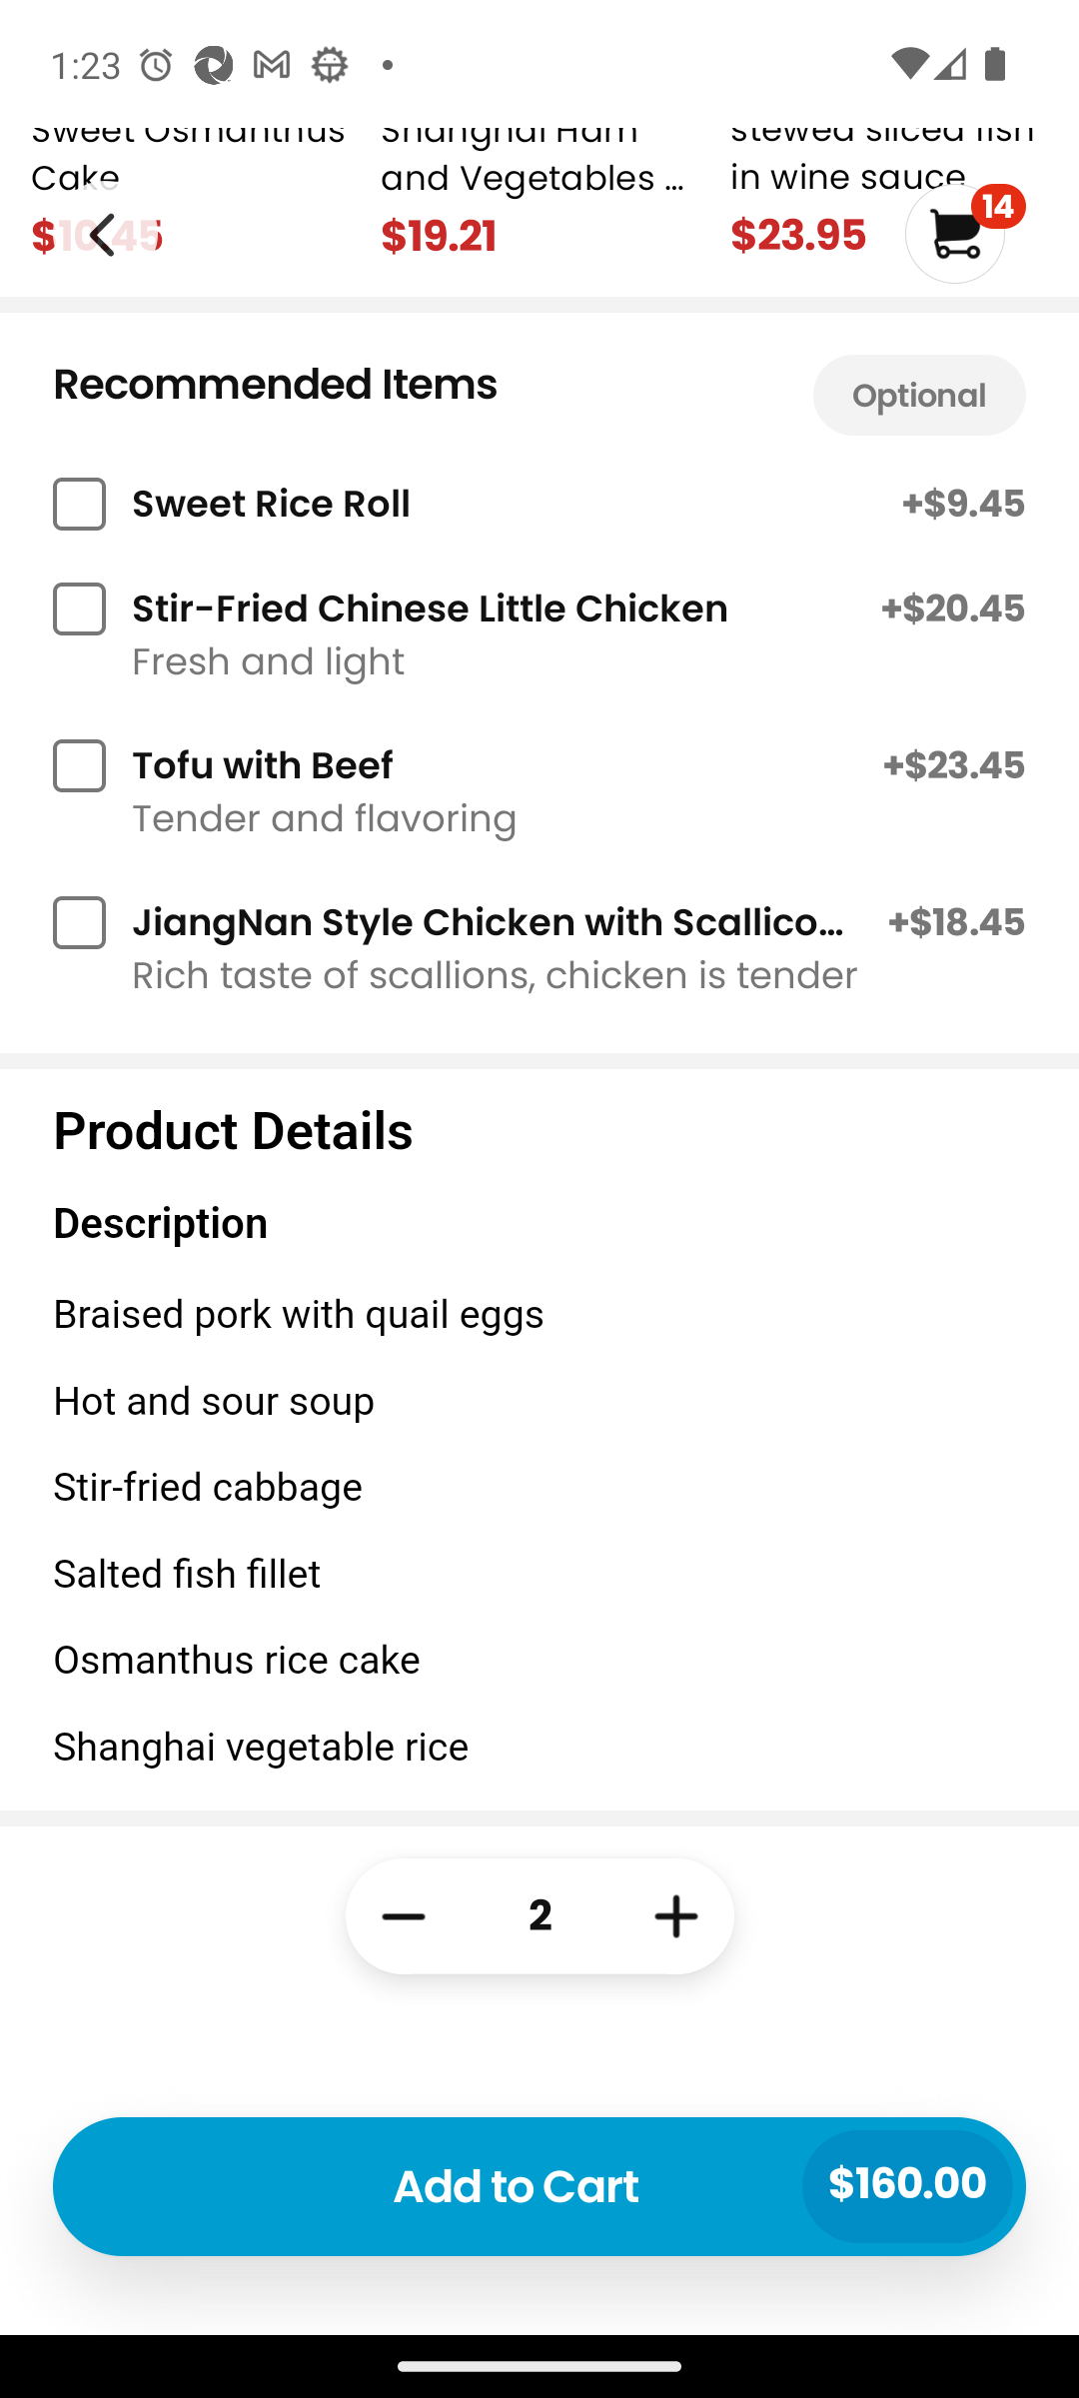 Image resolution: width=1079 pixels, height=2398 pixels. What do you see at coordinates (539, 2186) in the screenshot?
I see `Add to Cart $160.00` at bounding box center [539, 2186].